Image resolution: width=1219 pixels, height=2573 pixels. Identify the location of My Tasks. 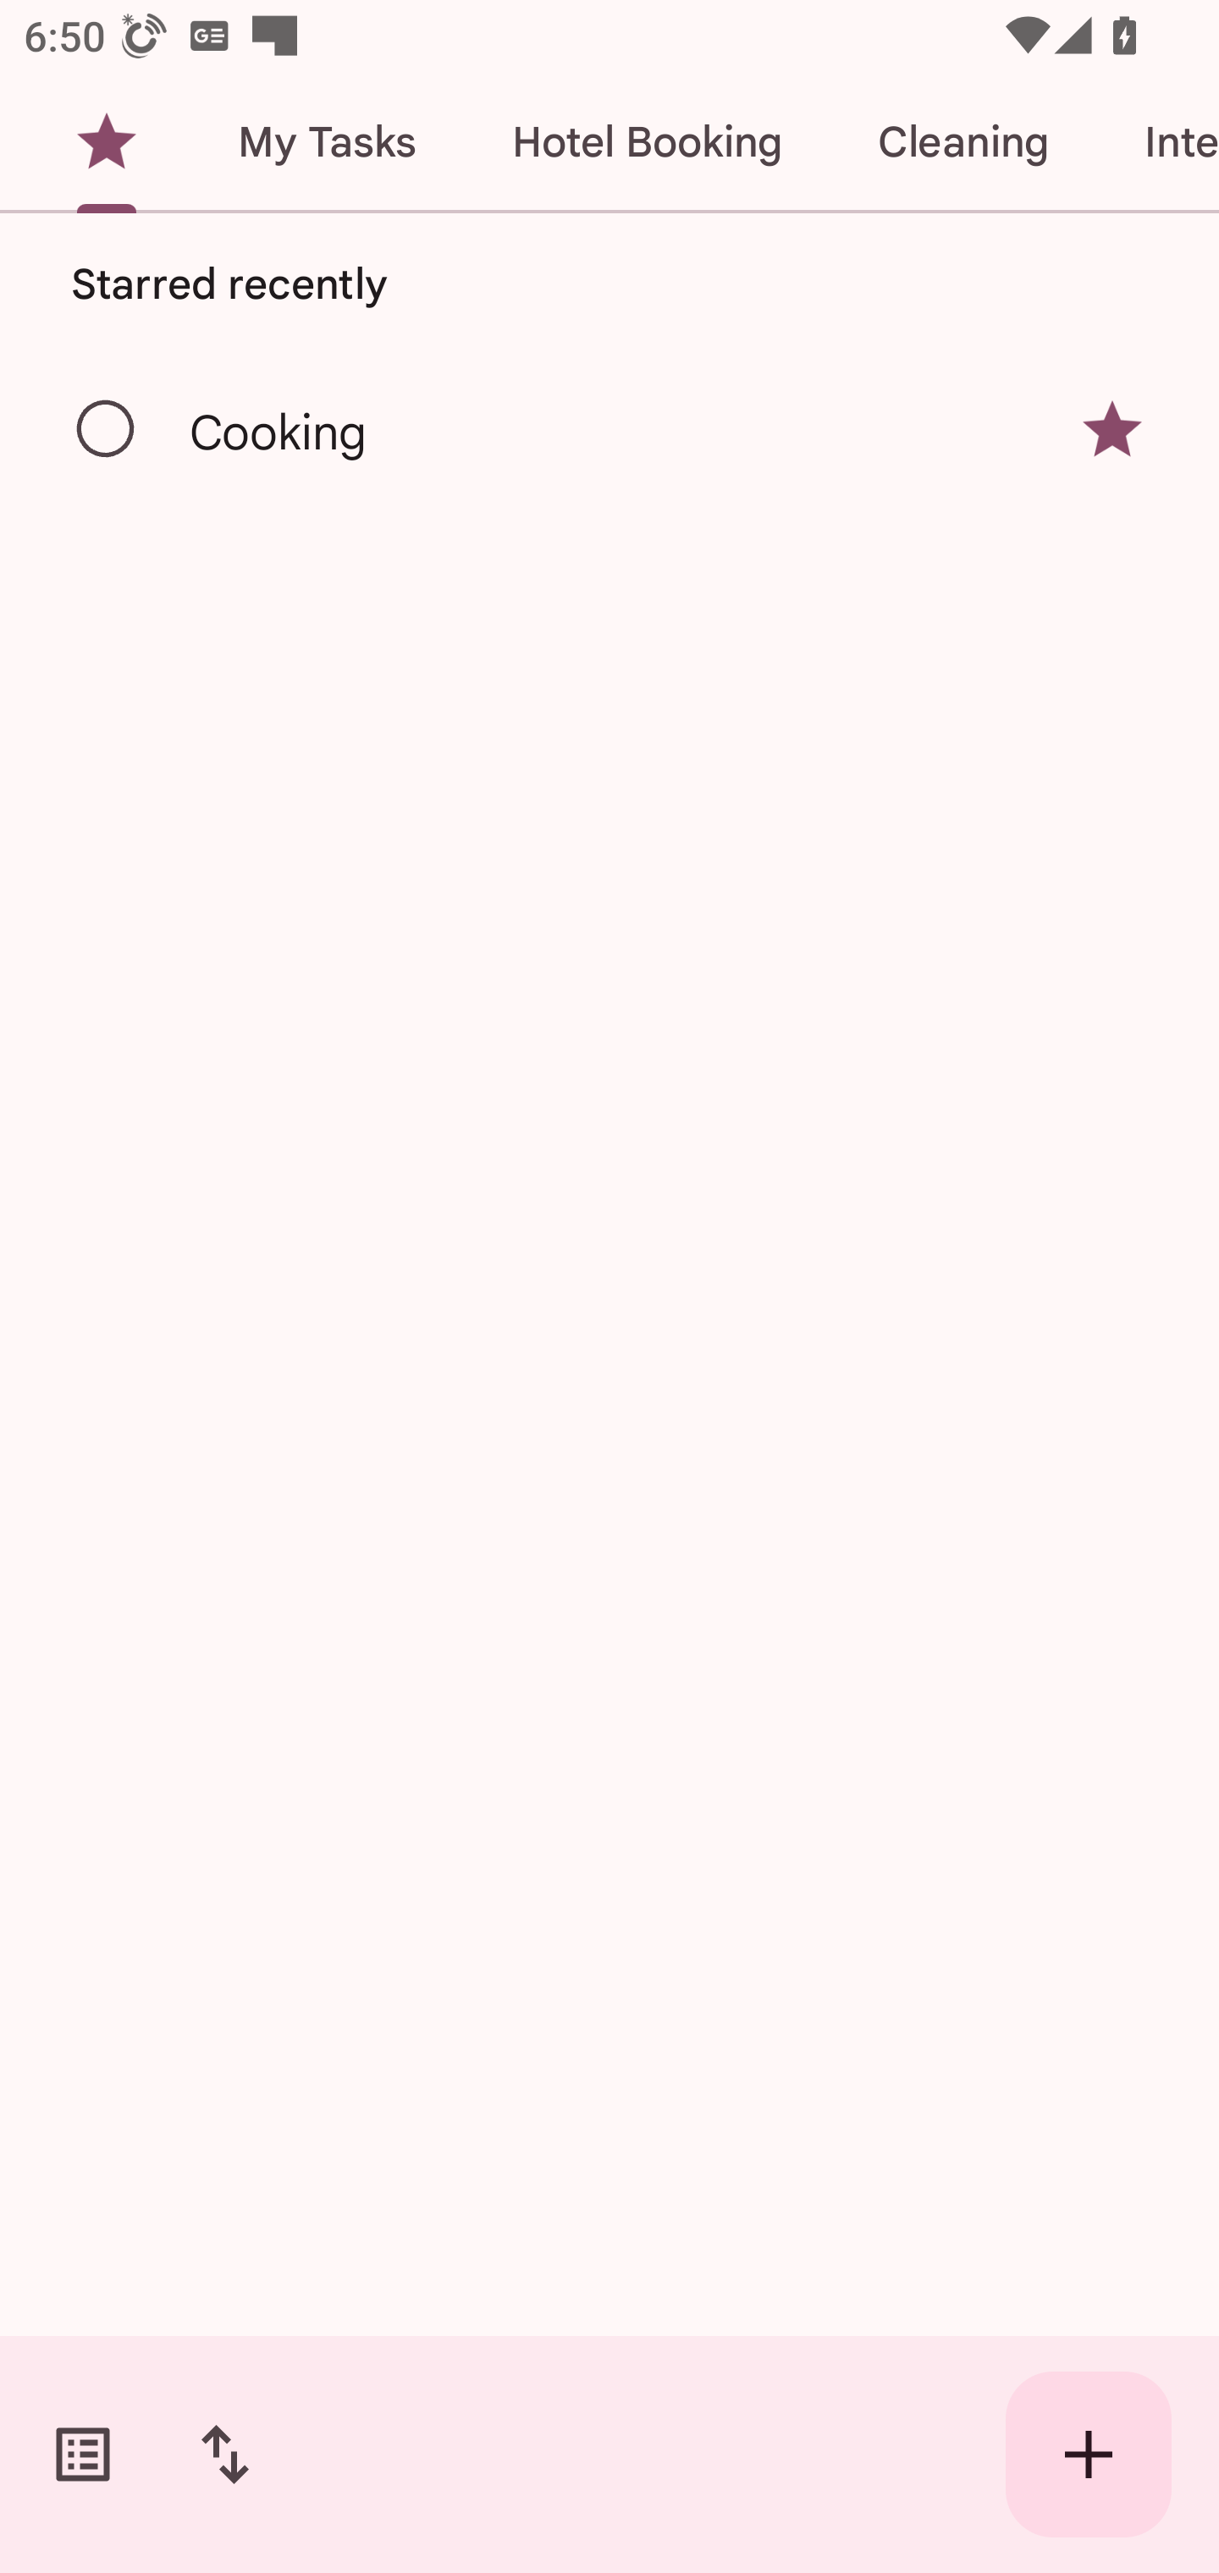
(327, 142).